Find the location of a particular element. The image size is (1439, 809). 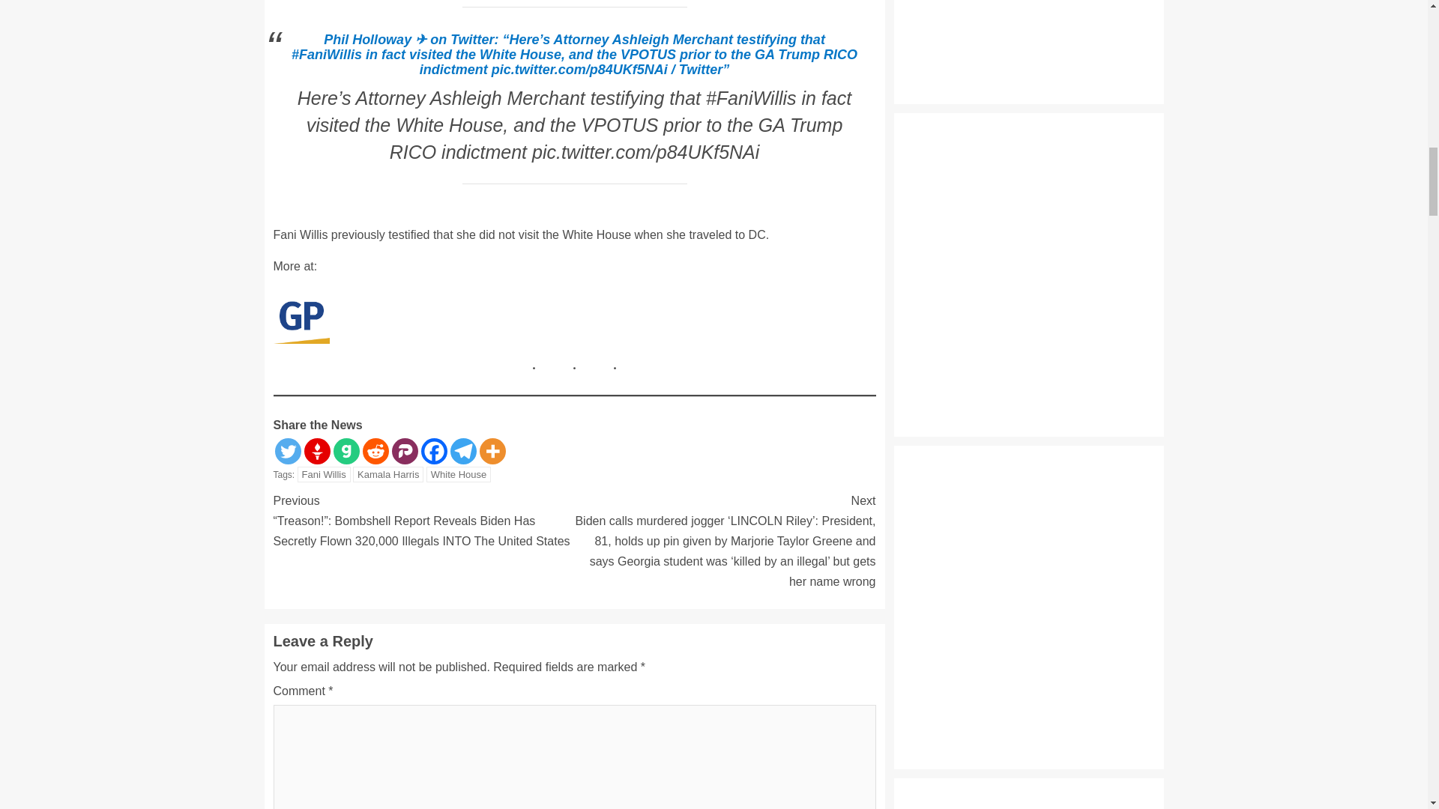

Twitter is located at coordinates (288, 451).